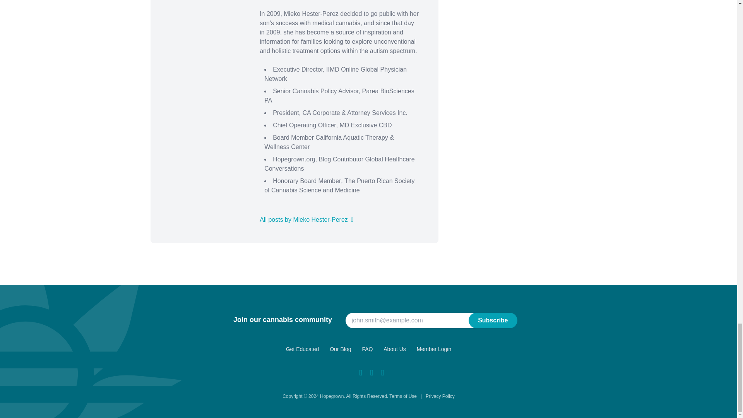 The image size is (743, 418). Describe the element at coordinates (367, 349) in the screenshot. I see `FAQ` at that location.